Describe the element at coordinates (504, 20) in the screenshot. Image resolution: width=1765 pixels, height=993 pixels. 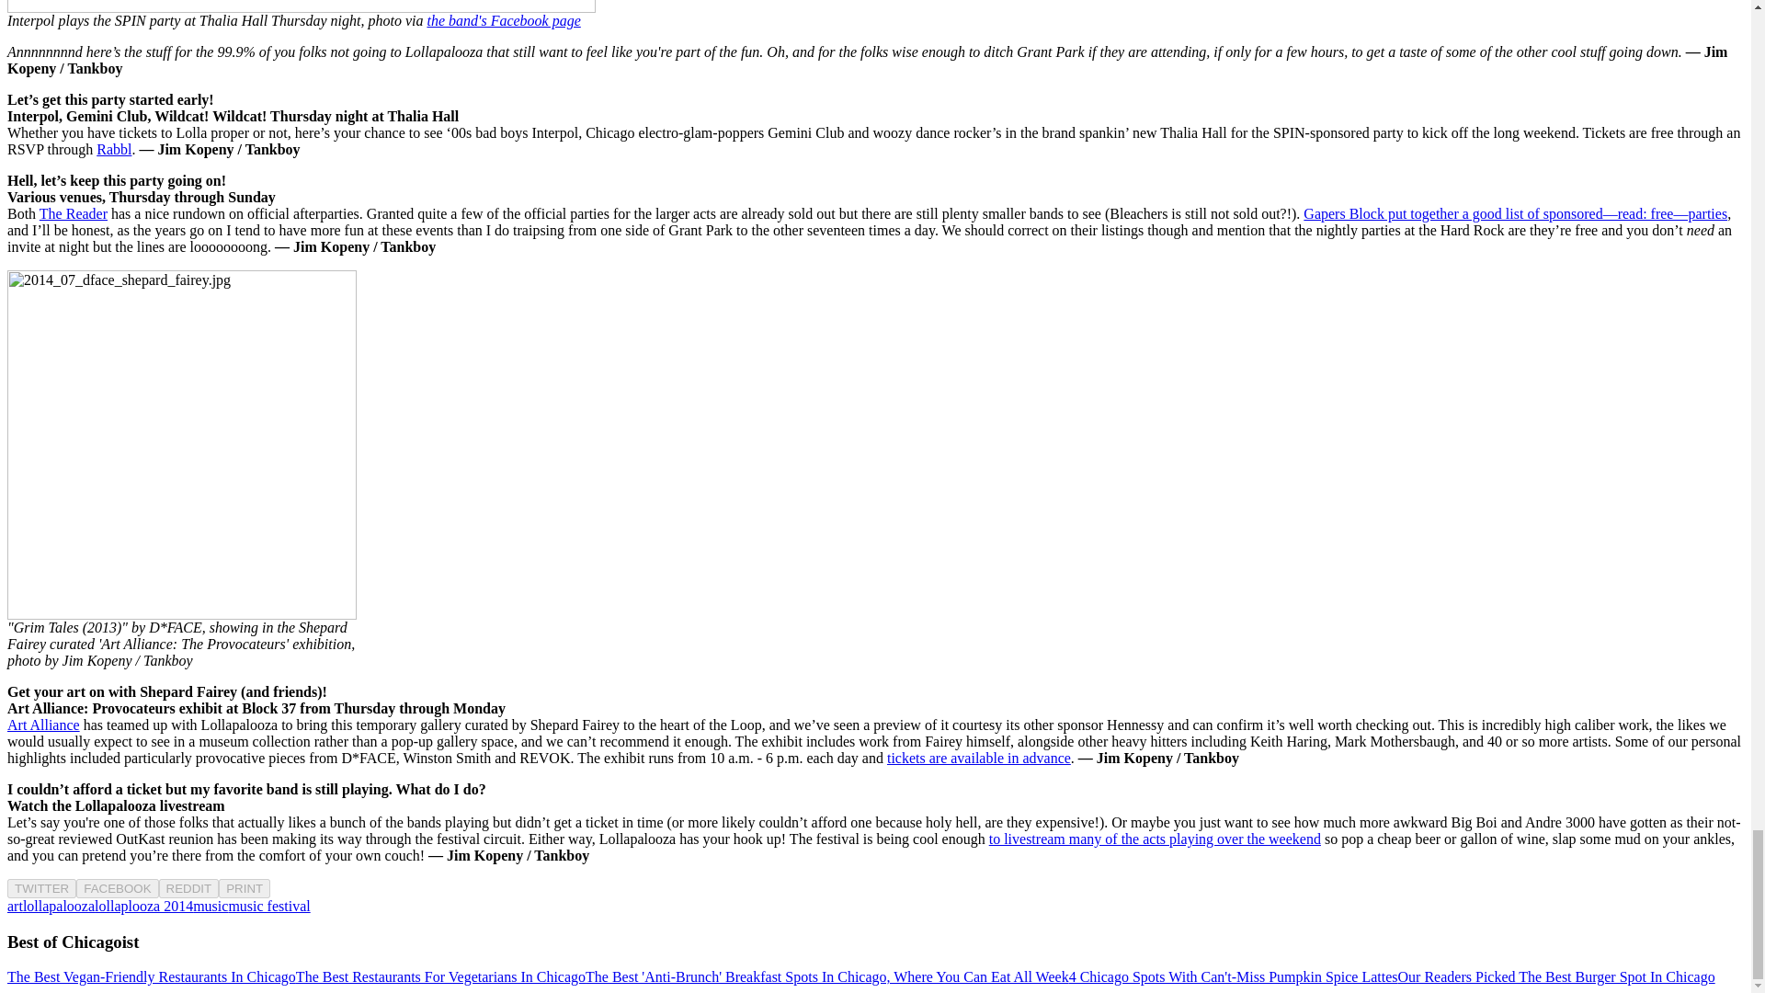
I see `the band's Facebook page` at that location.